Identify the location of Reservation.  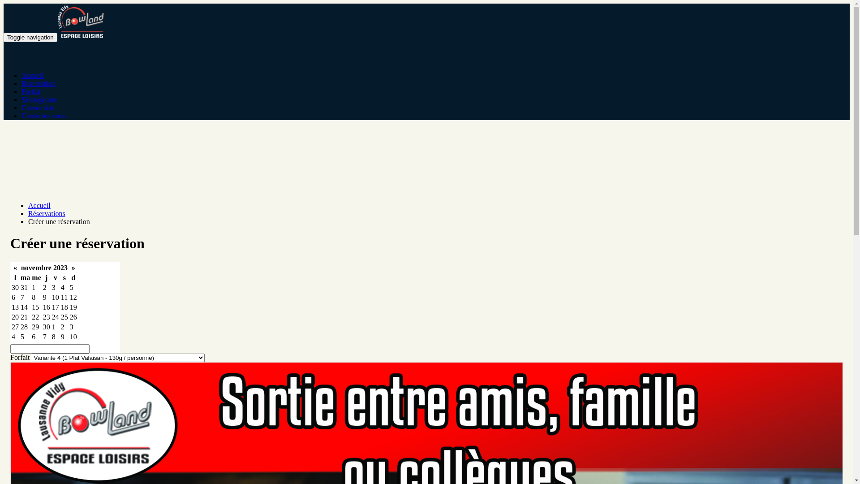
(39, 83).